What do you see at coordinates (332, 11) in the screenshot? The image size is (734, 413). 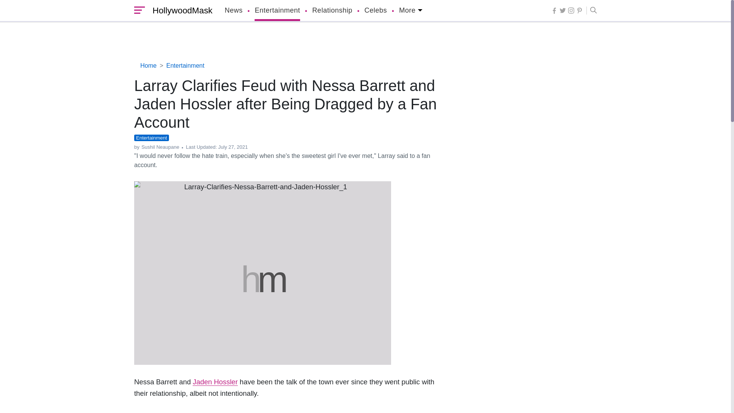 I see `Relationship` at bounding box center [332, 11].